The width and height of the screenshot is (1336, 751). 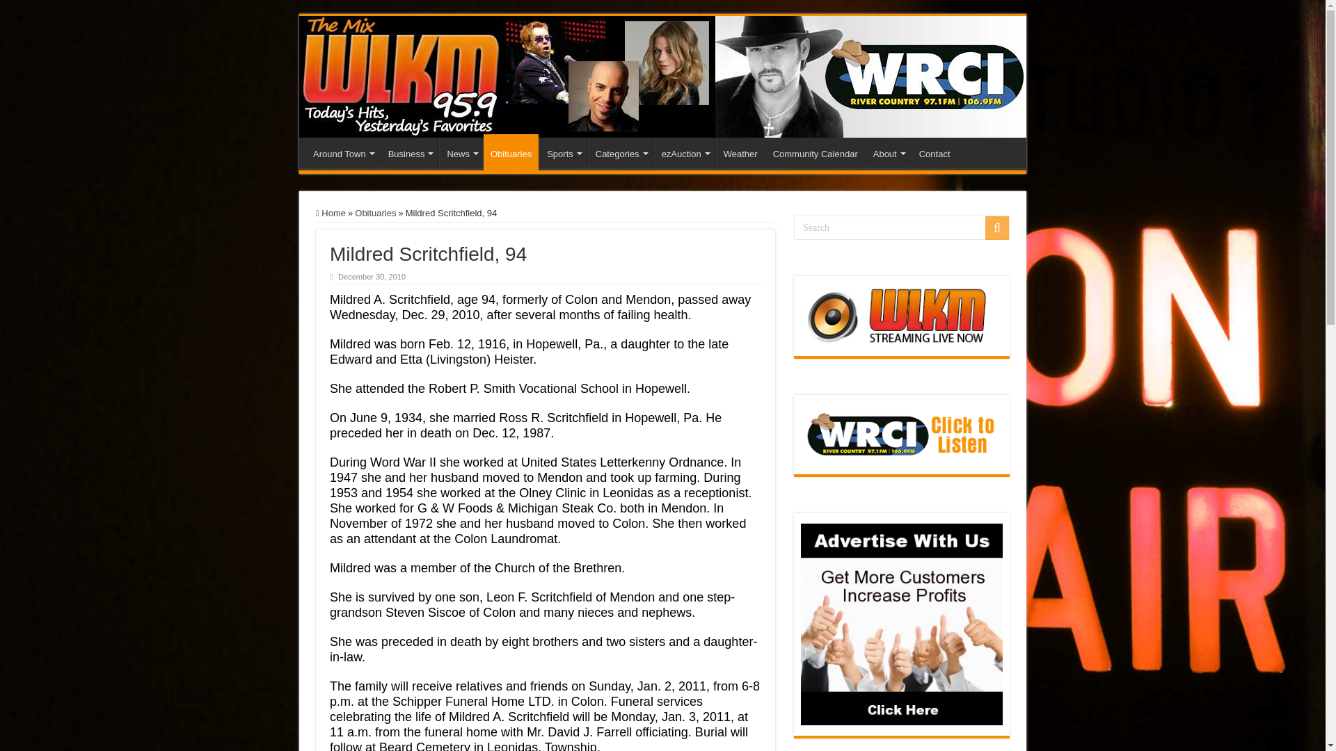 I want to click on WLKM Radio 95.9 FM, so click(x=662, y=76).